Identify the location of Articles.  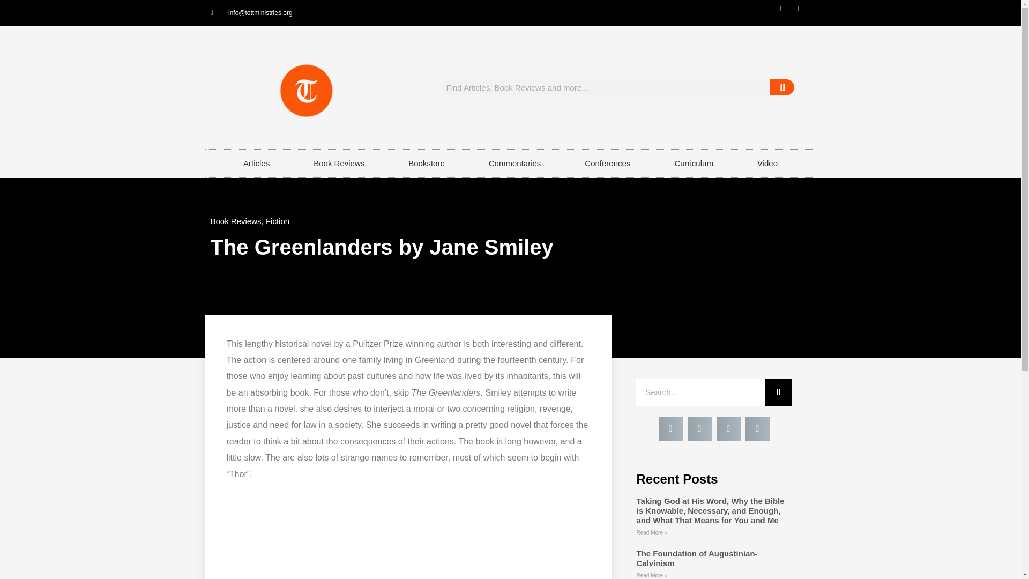
(256, 163).